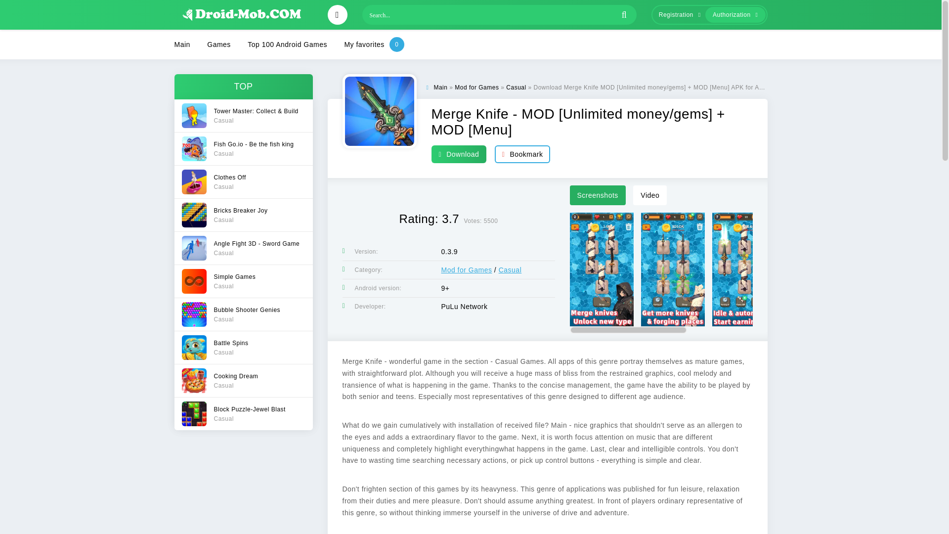 The width and height of the screenshot is (949, 534). I want to click on Casual, so click(243, 347).